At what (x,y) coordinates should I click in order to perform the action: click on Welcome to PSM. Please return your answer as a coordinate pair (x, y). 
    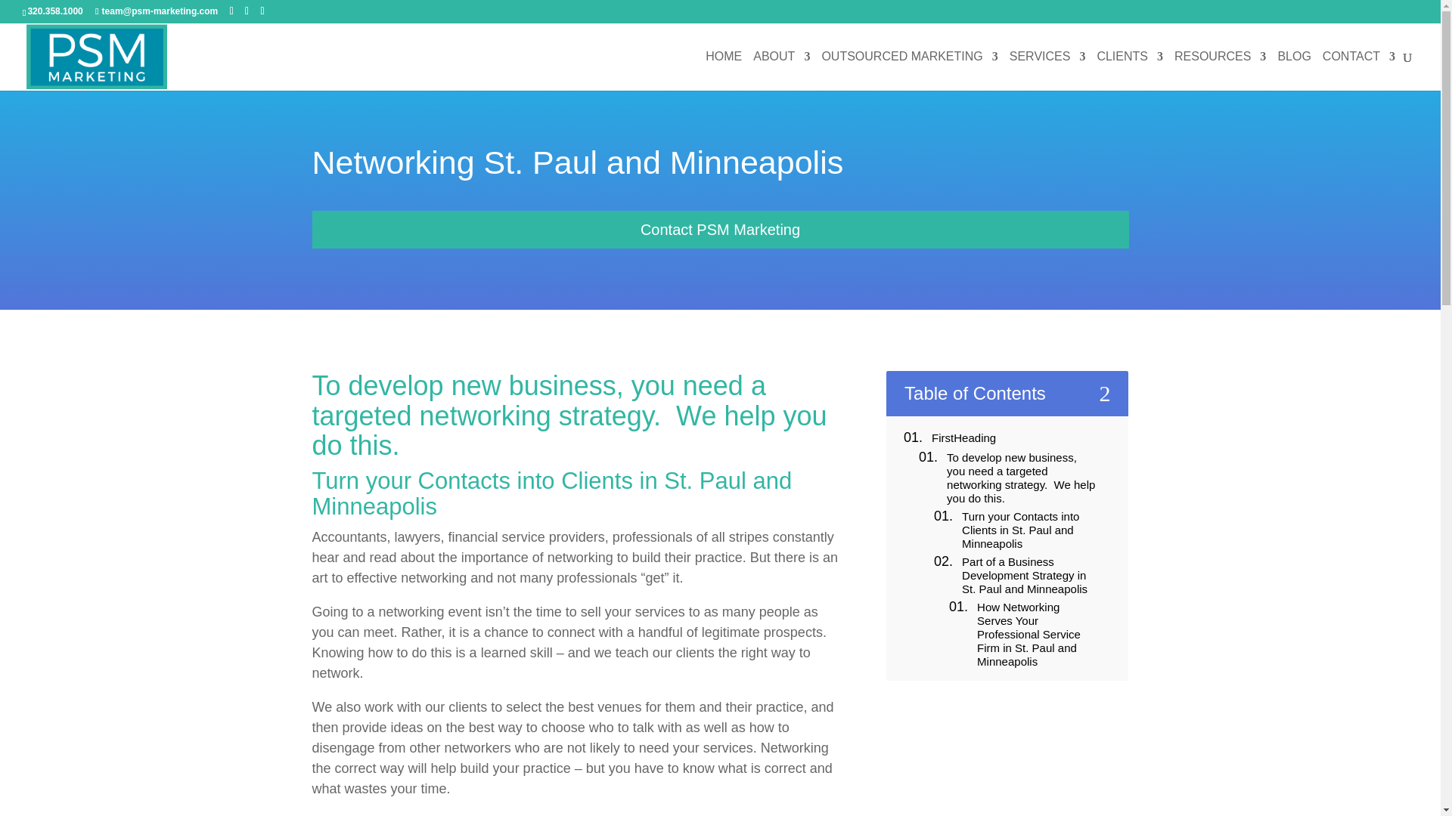
    Looking at the image, I should click on (724, 71).